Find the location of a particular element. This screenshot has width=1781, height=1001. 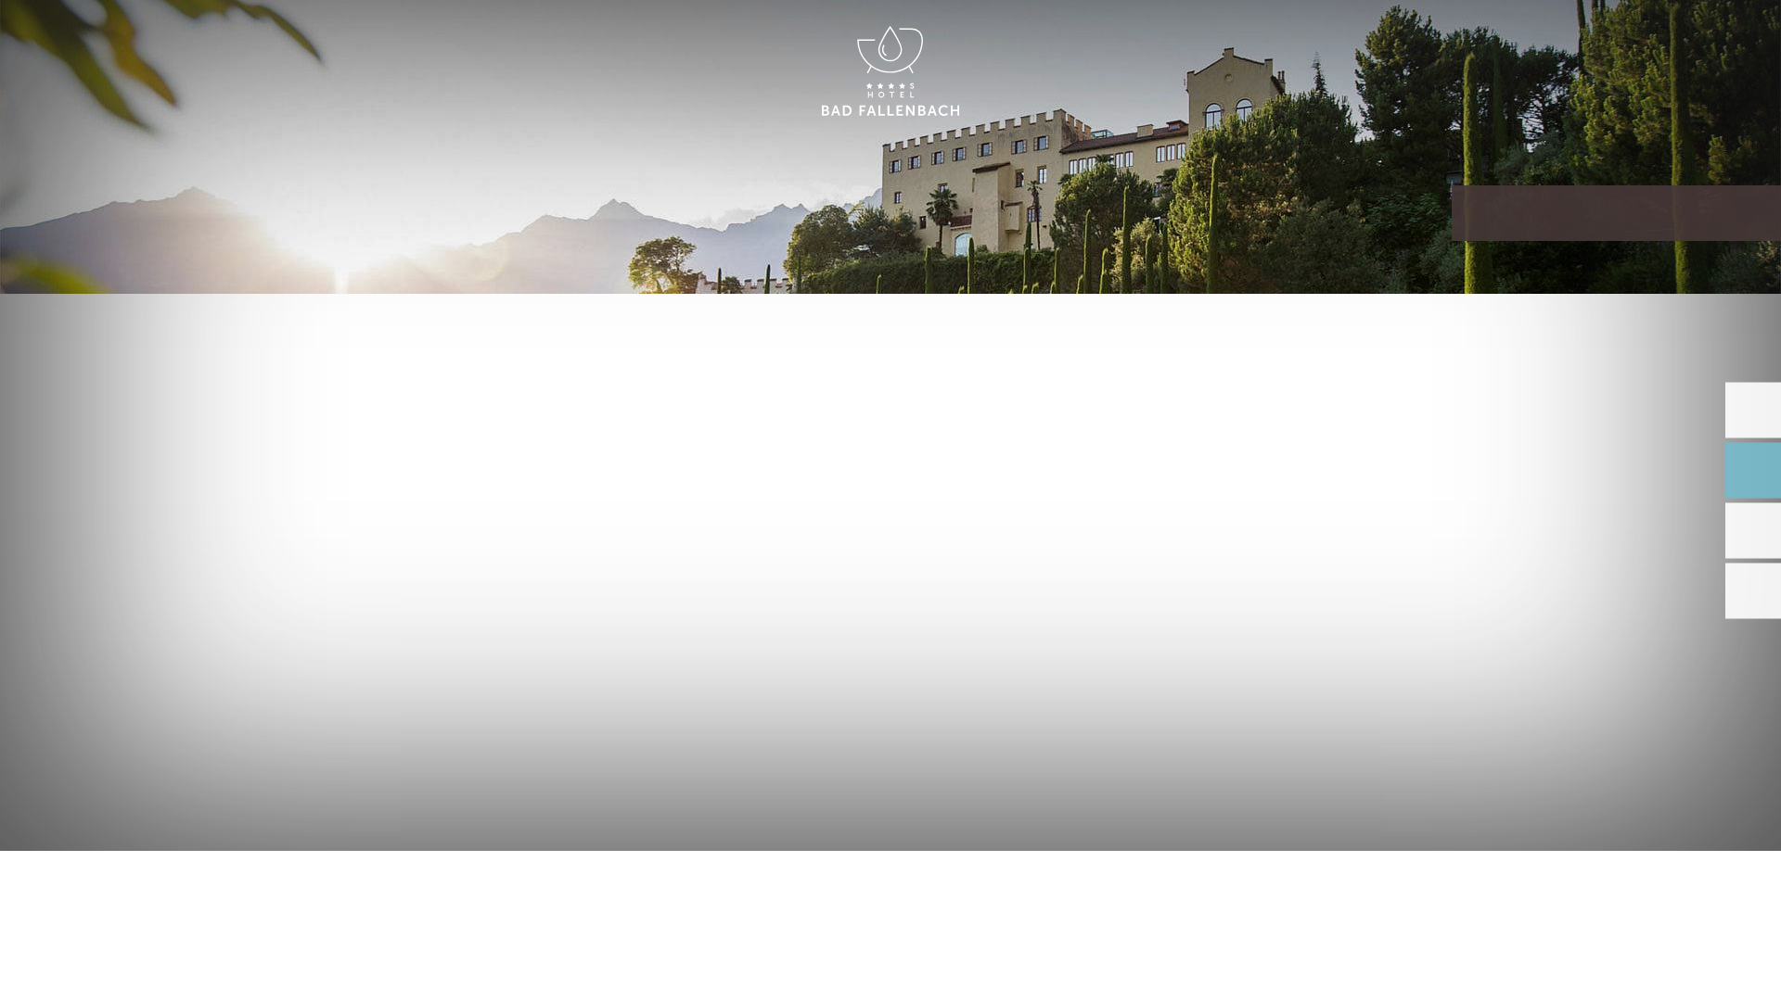

ENGLISH is located at coordinates (1581, 35).